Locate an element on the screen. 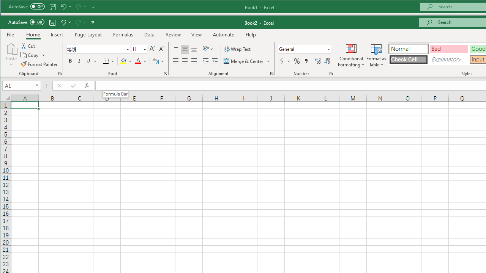 This screenshot has height=273, width=486. Explanatory Text is located at coordinates (449, 60).